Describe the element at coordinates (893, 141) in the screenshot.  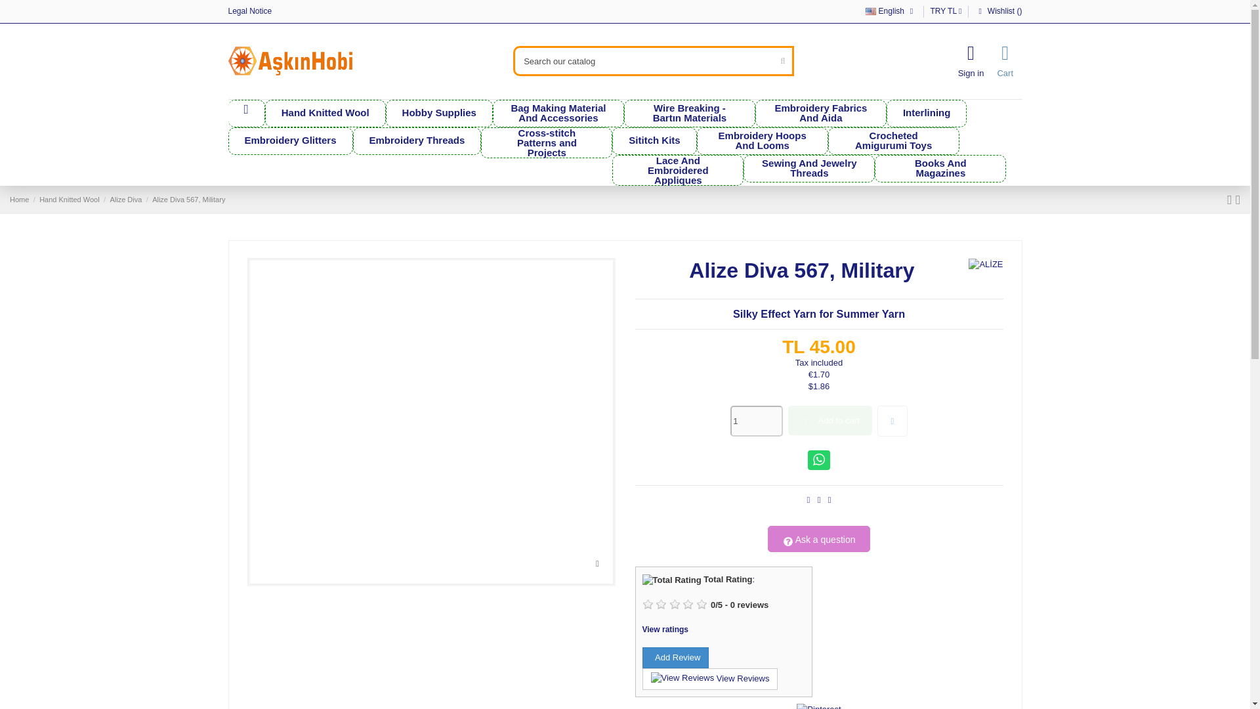
I see `Crocheted Amigurumi Toys` at that location.